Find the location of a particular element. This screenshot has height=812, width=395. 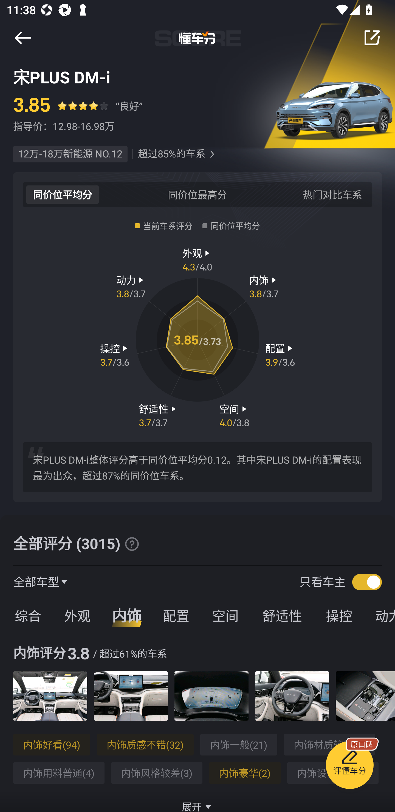

 is located at coordinates (23, 38).